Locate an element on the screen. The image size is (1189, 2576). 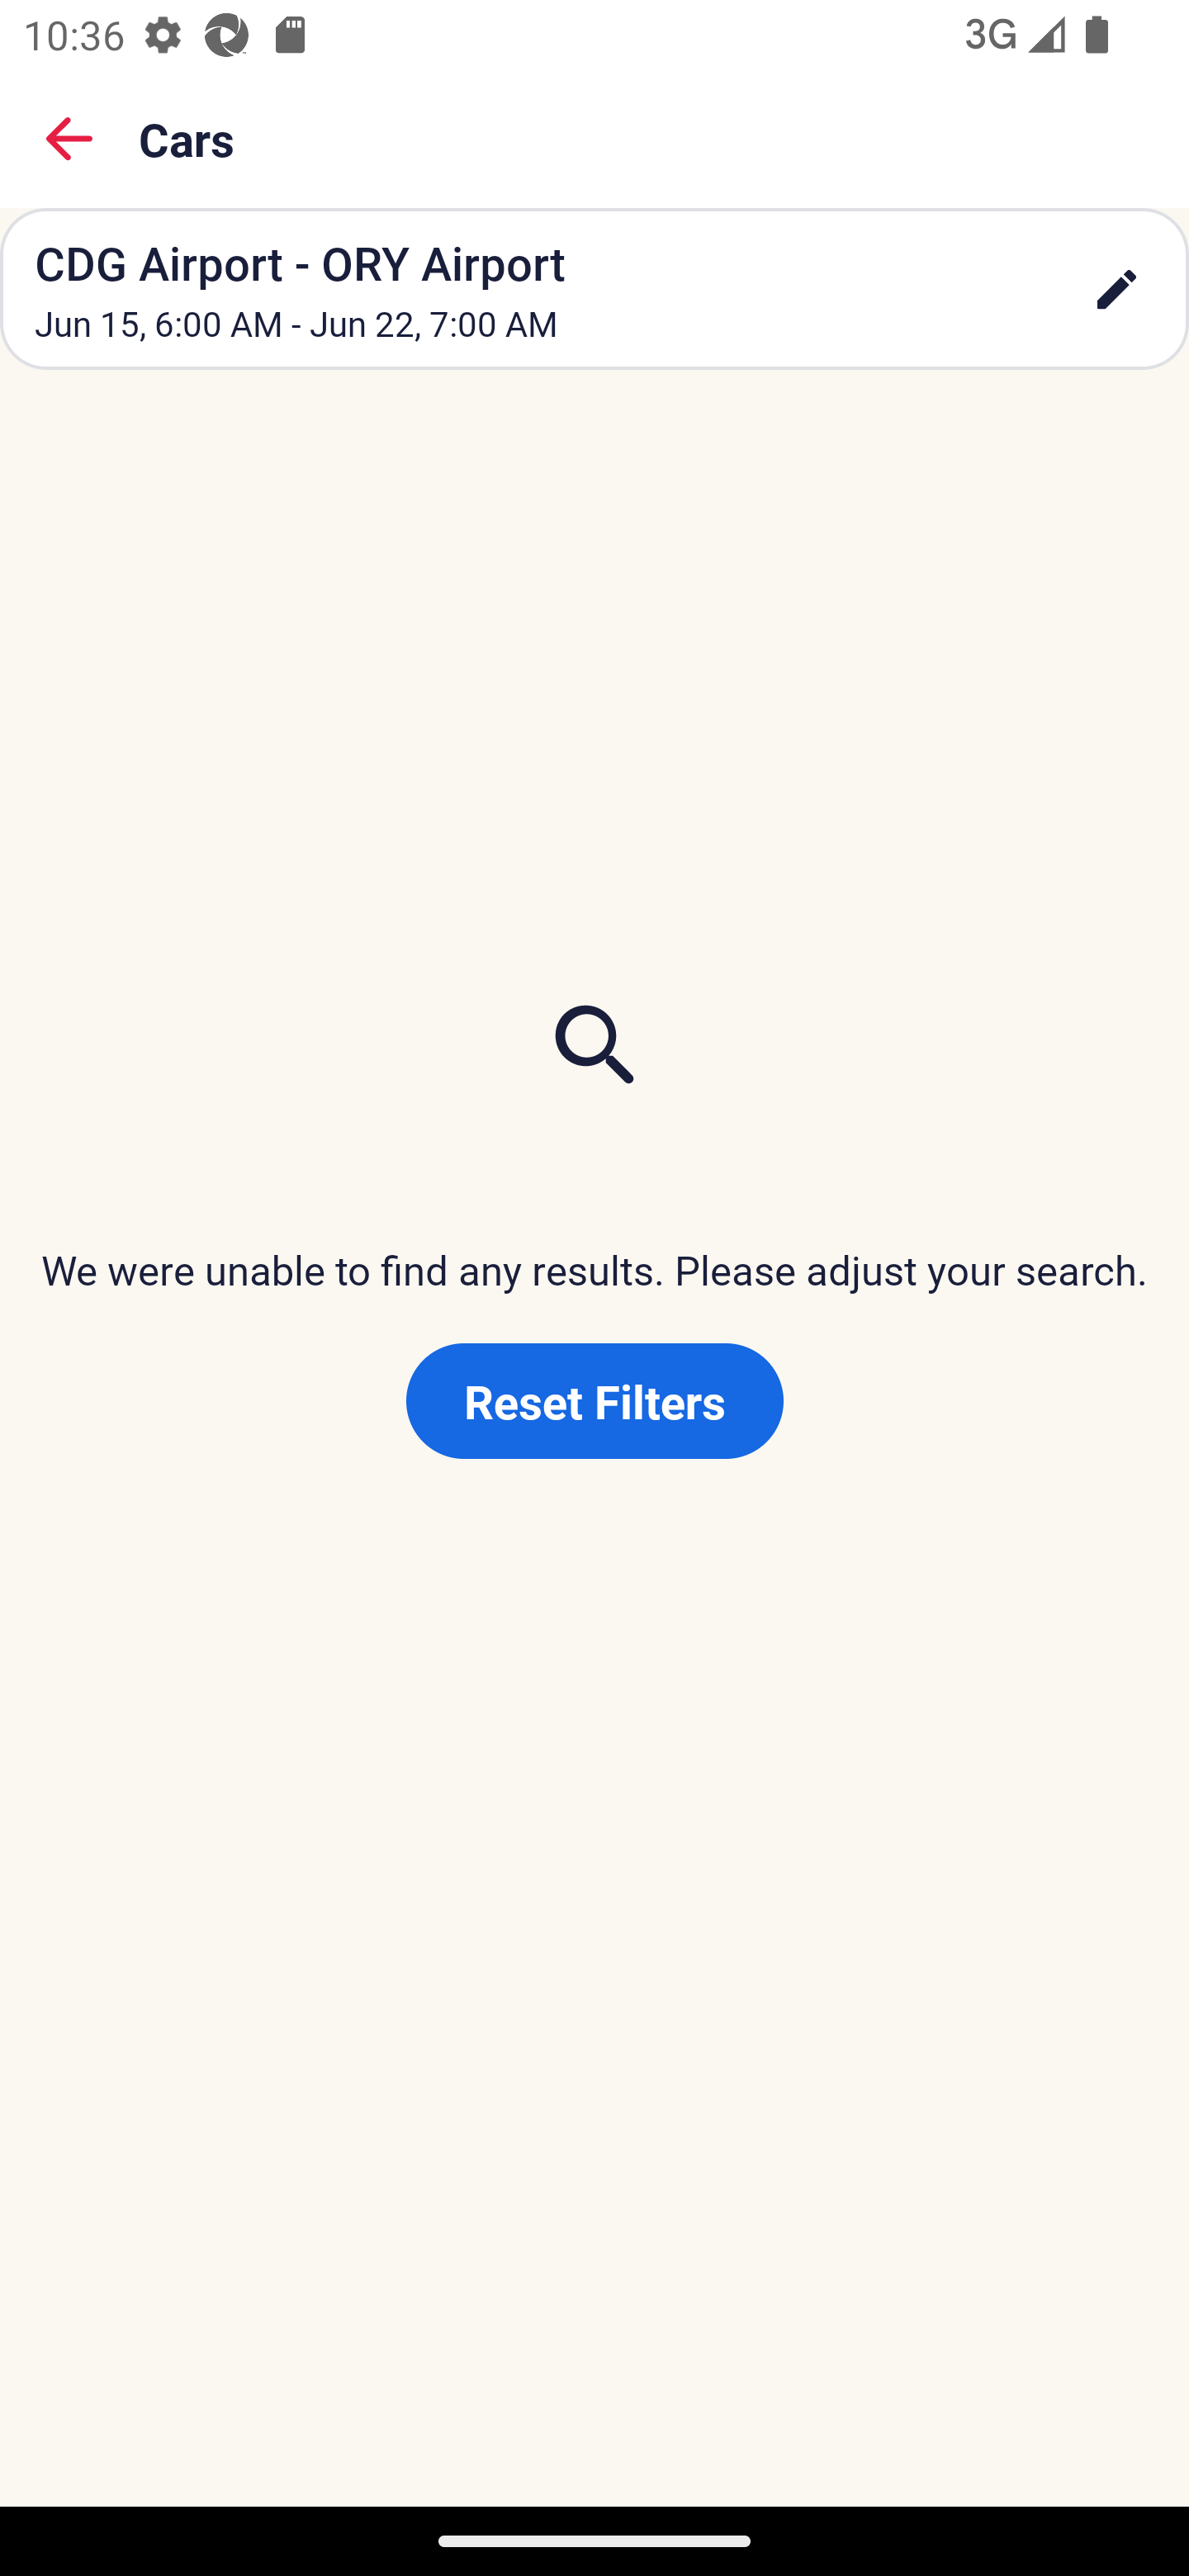
Reset Filters is located at coordinates (594, 1401).